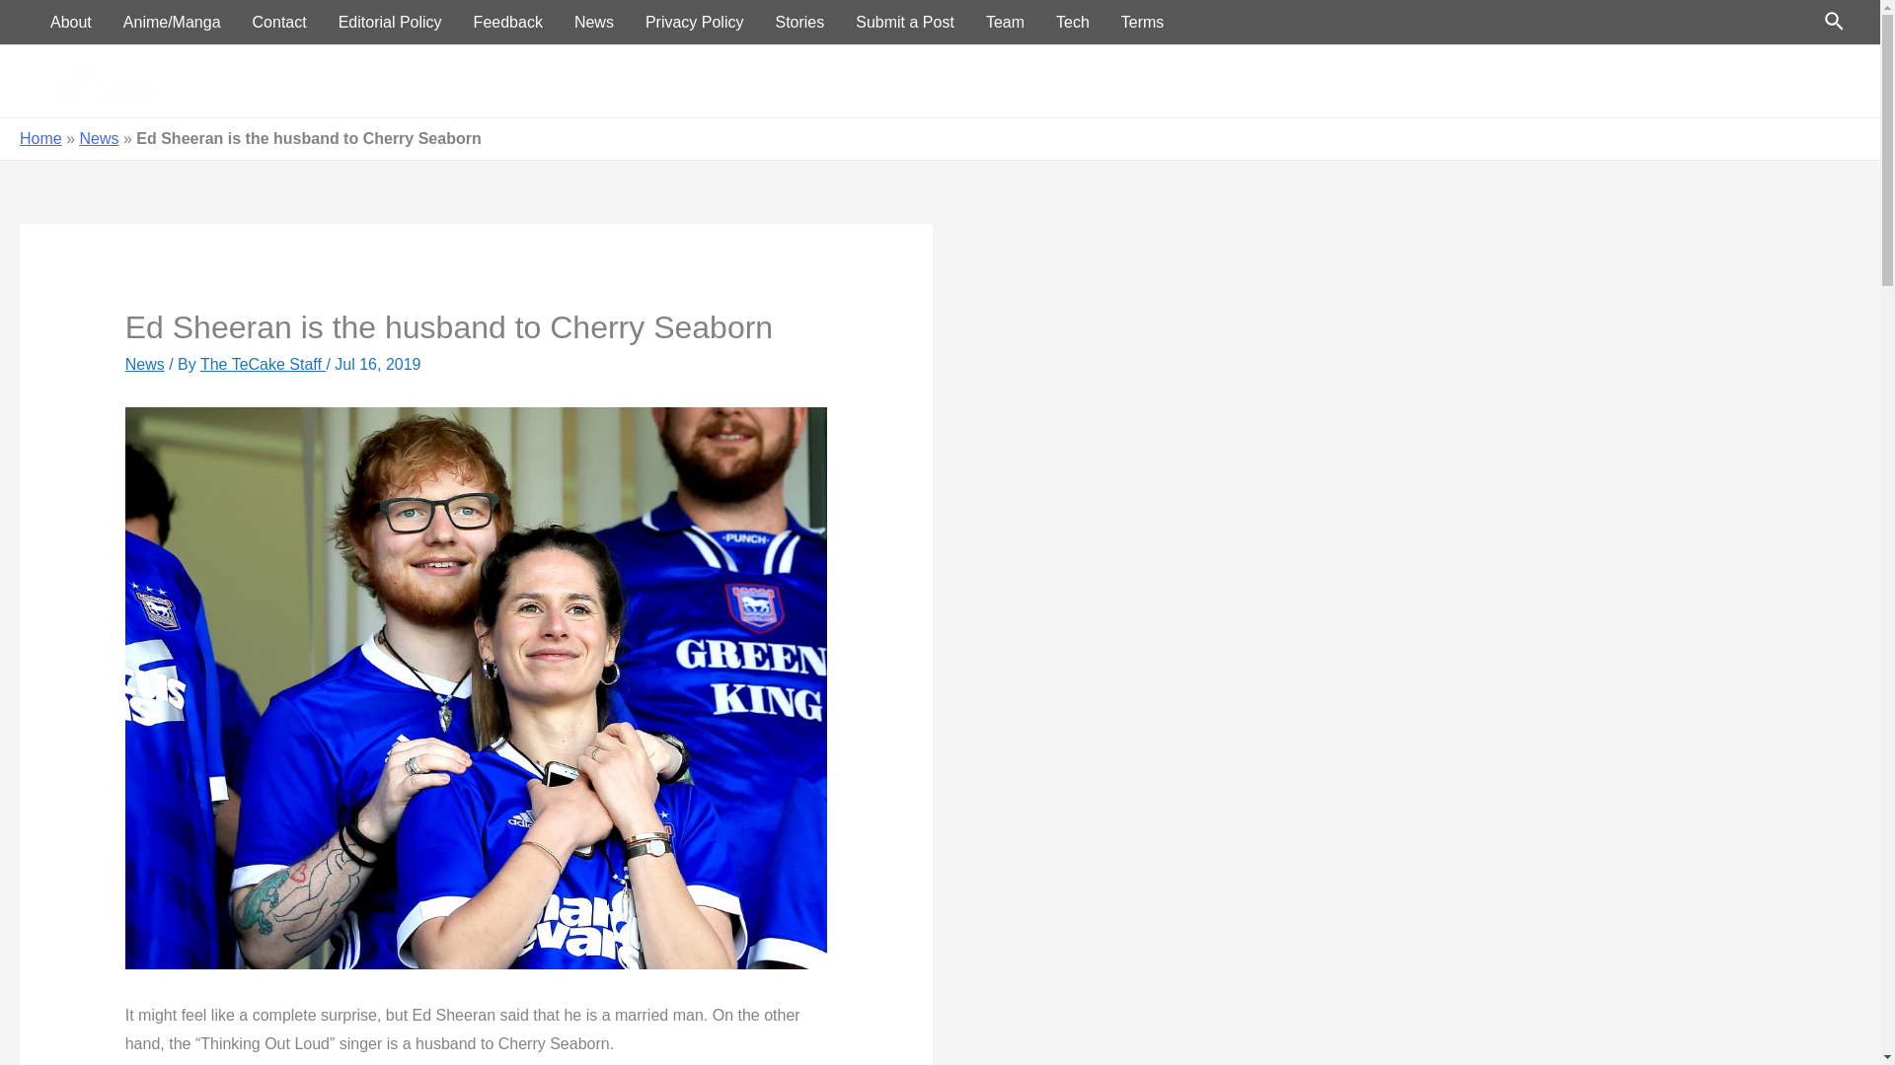 The image size is (1895, 1065). Describe the element at coordinates (279, 22) in the screenshot. I see `Contact` at that location.